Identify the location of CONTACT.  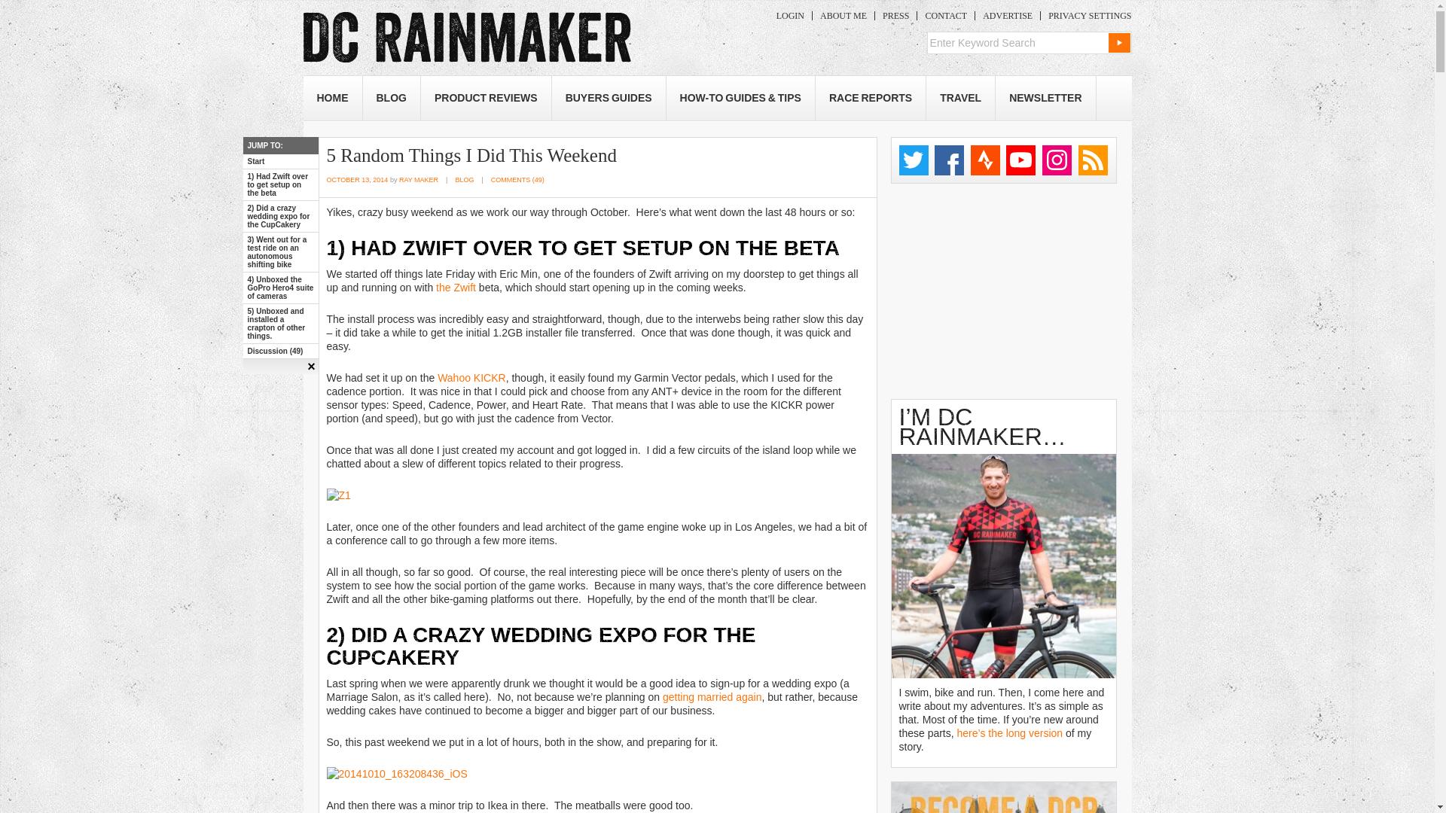
(946, 16).